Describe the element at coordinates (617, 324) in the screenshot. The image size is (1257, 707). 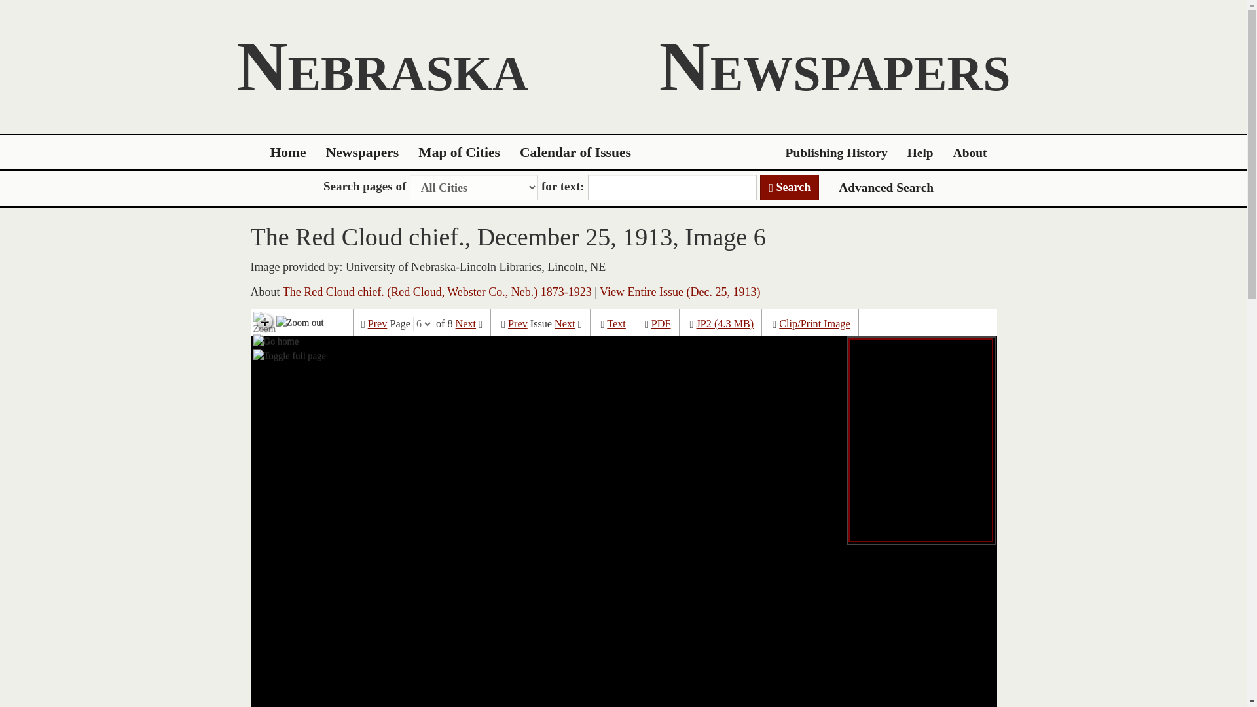
I see `Text` at that location.